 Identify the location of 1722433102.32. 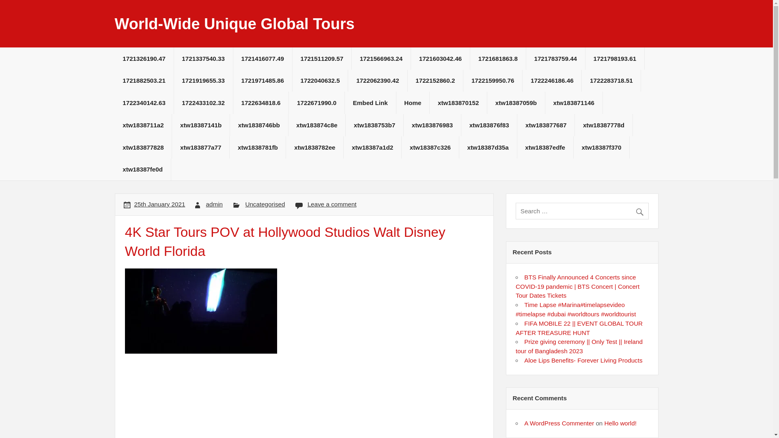
(203, 102).